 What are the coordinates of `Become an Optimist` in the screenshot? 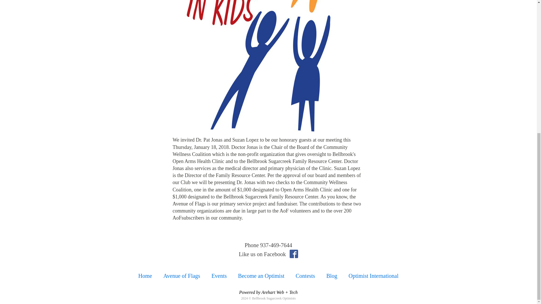 It's located at (261, 276).